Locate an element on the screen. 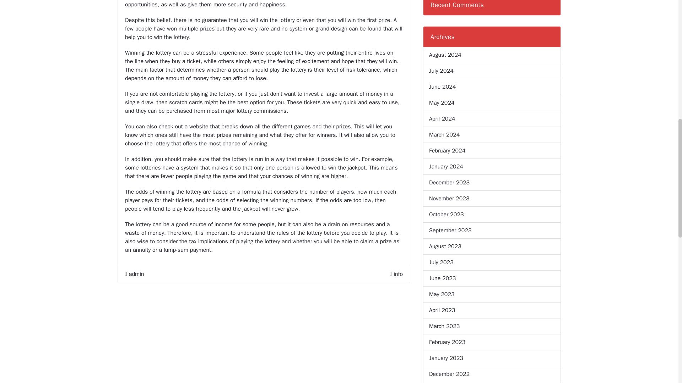  January 2023 is located at coordinates (446, 358).